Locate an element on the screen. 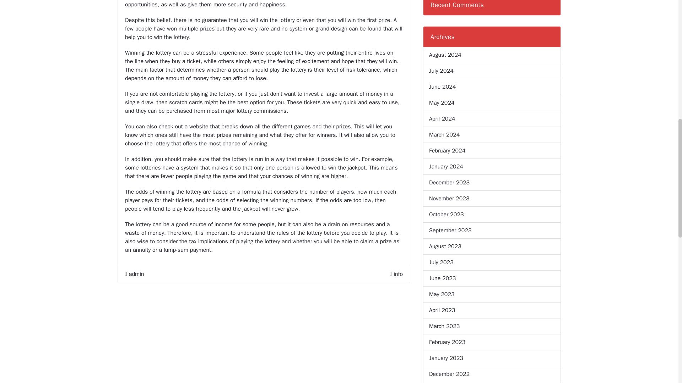  January 2023 is located at coordinates (446, 358).